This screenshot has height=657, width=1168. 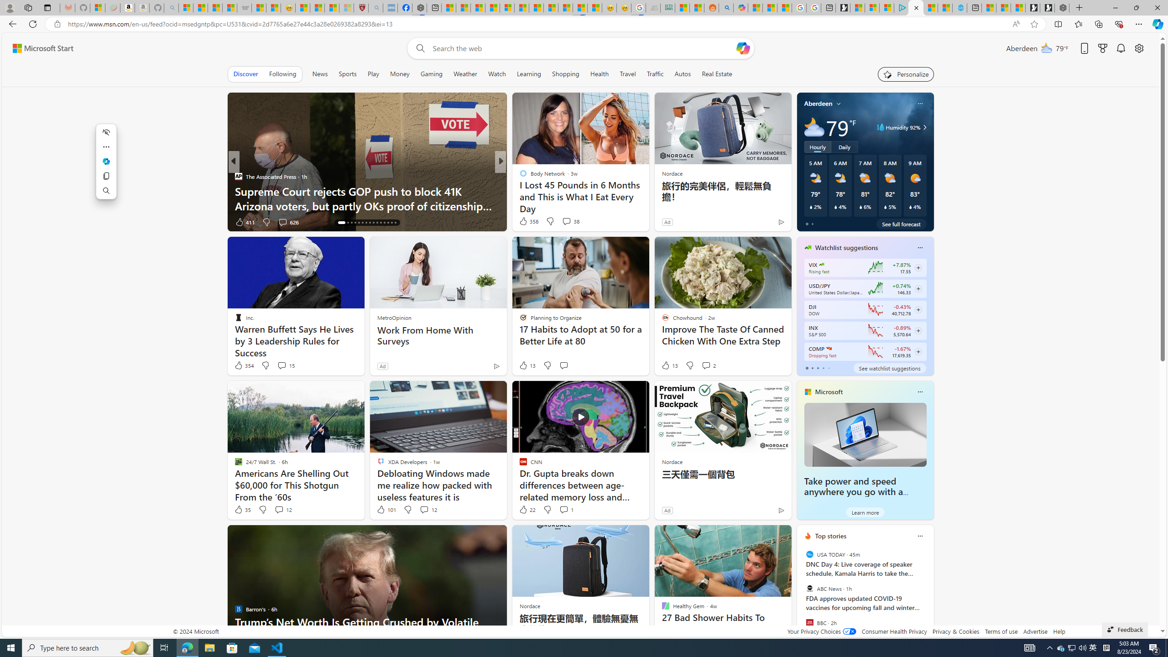 What do you see at coordinates (821, 265) in the screenshot?
I see `CBOE Market Volatility Index` at bounding box center [821, 265].